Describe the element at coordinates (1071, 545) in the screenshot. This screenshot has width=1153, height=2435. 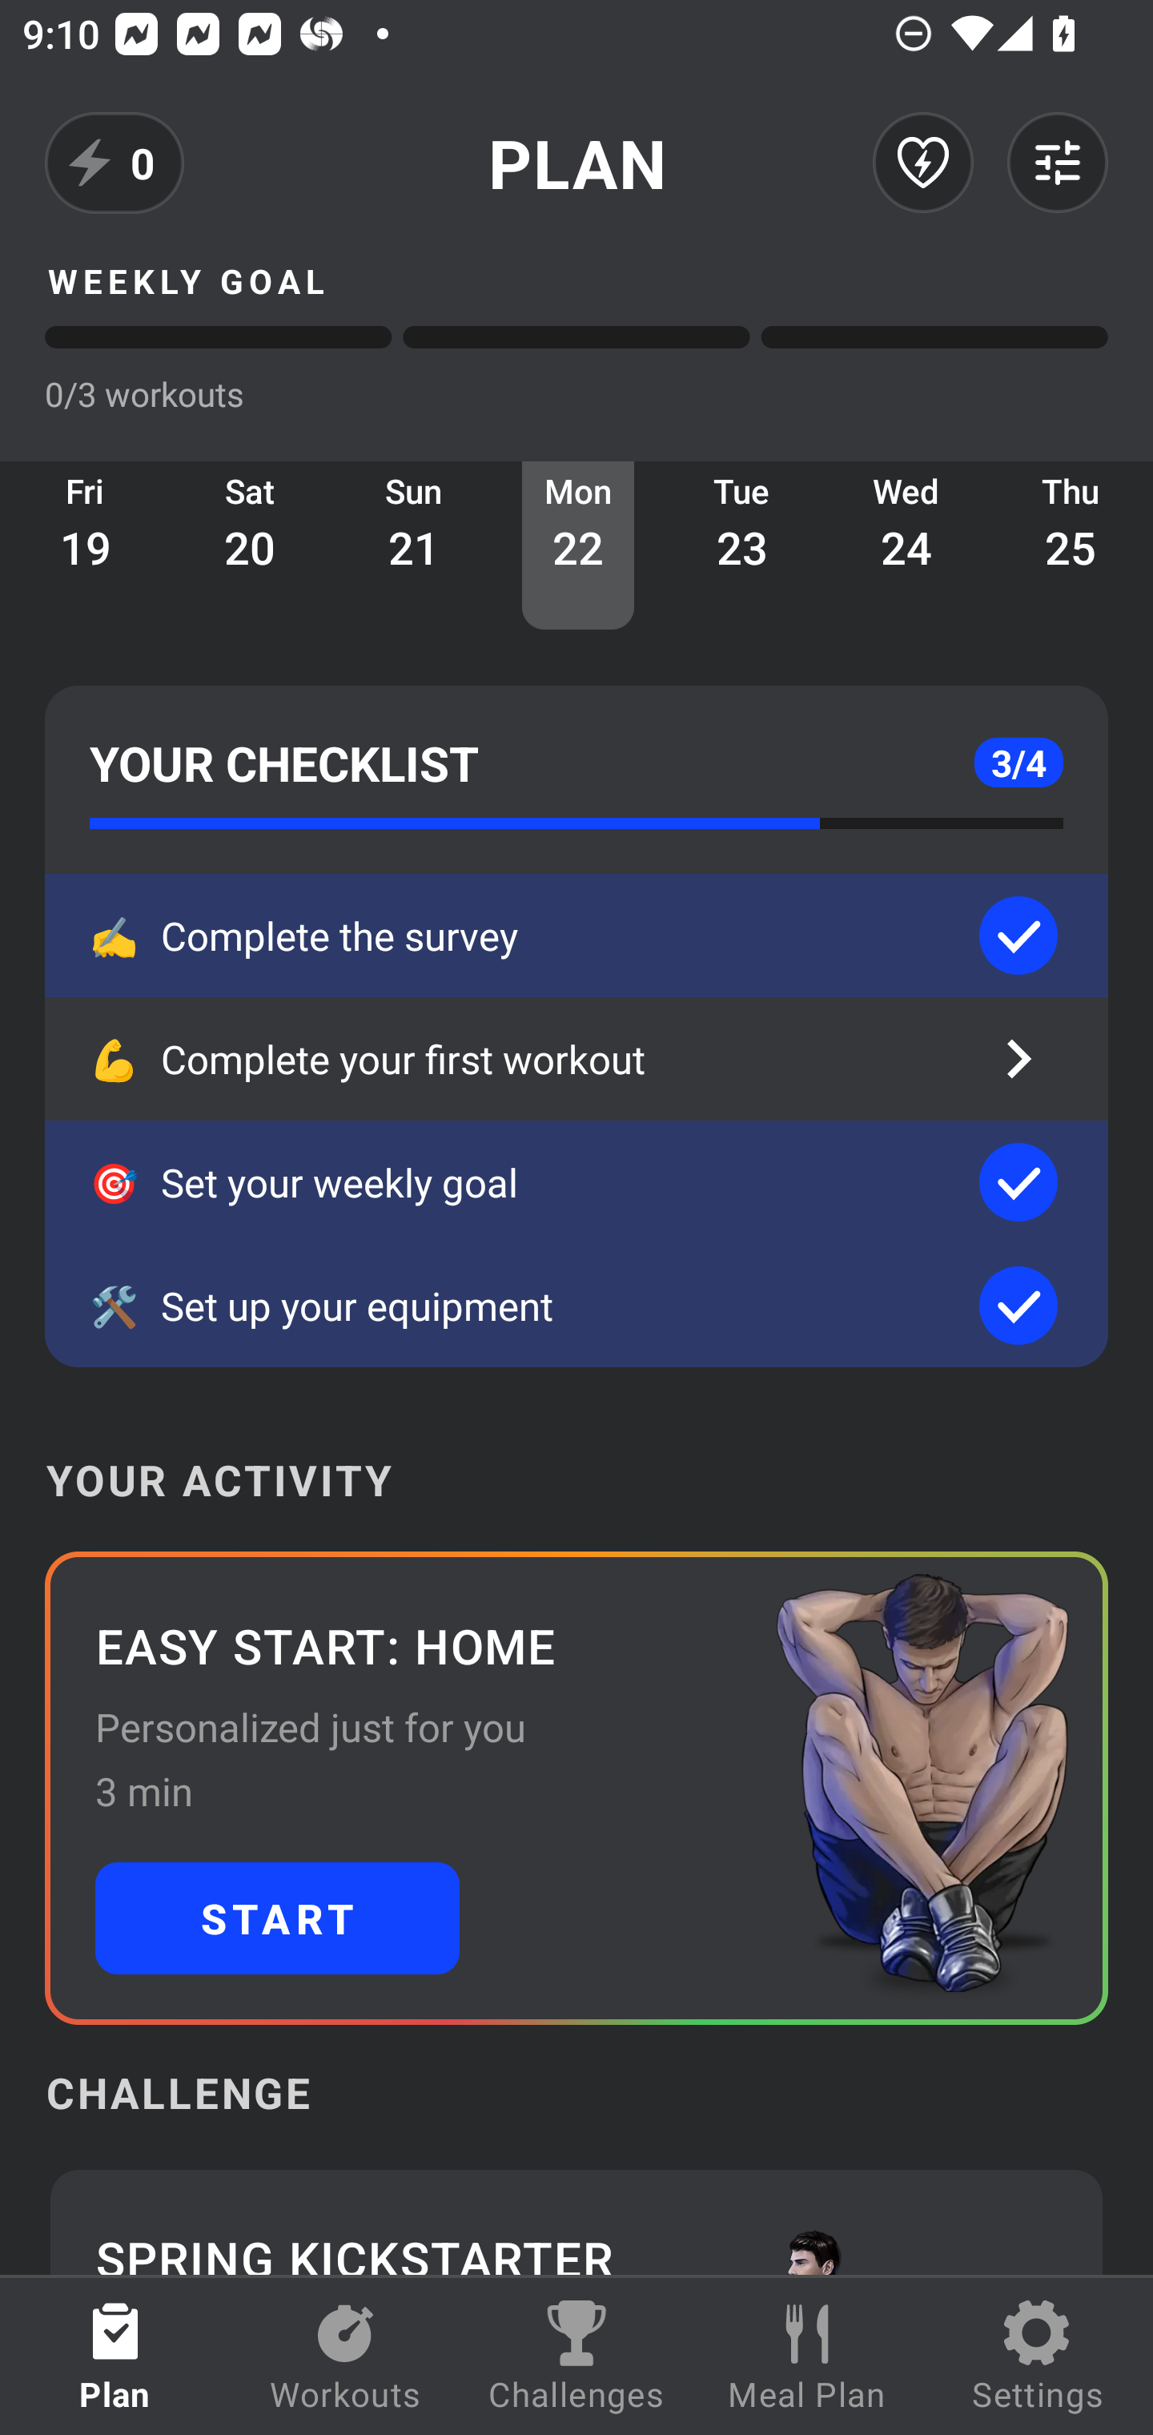
I see `Thu 25` at that location.